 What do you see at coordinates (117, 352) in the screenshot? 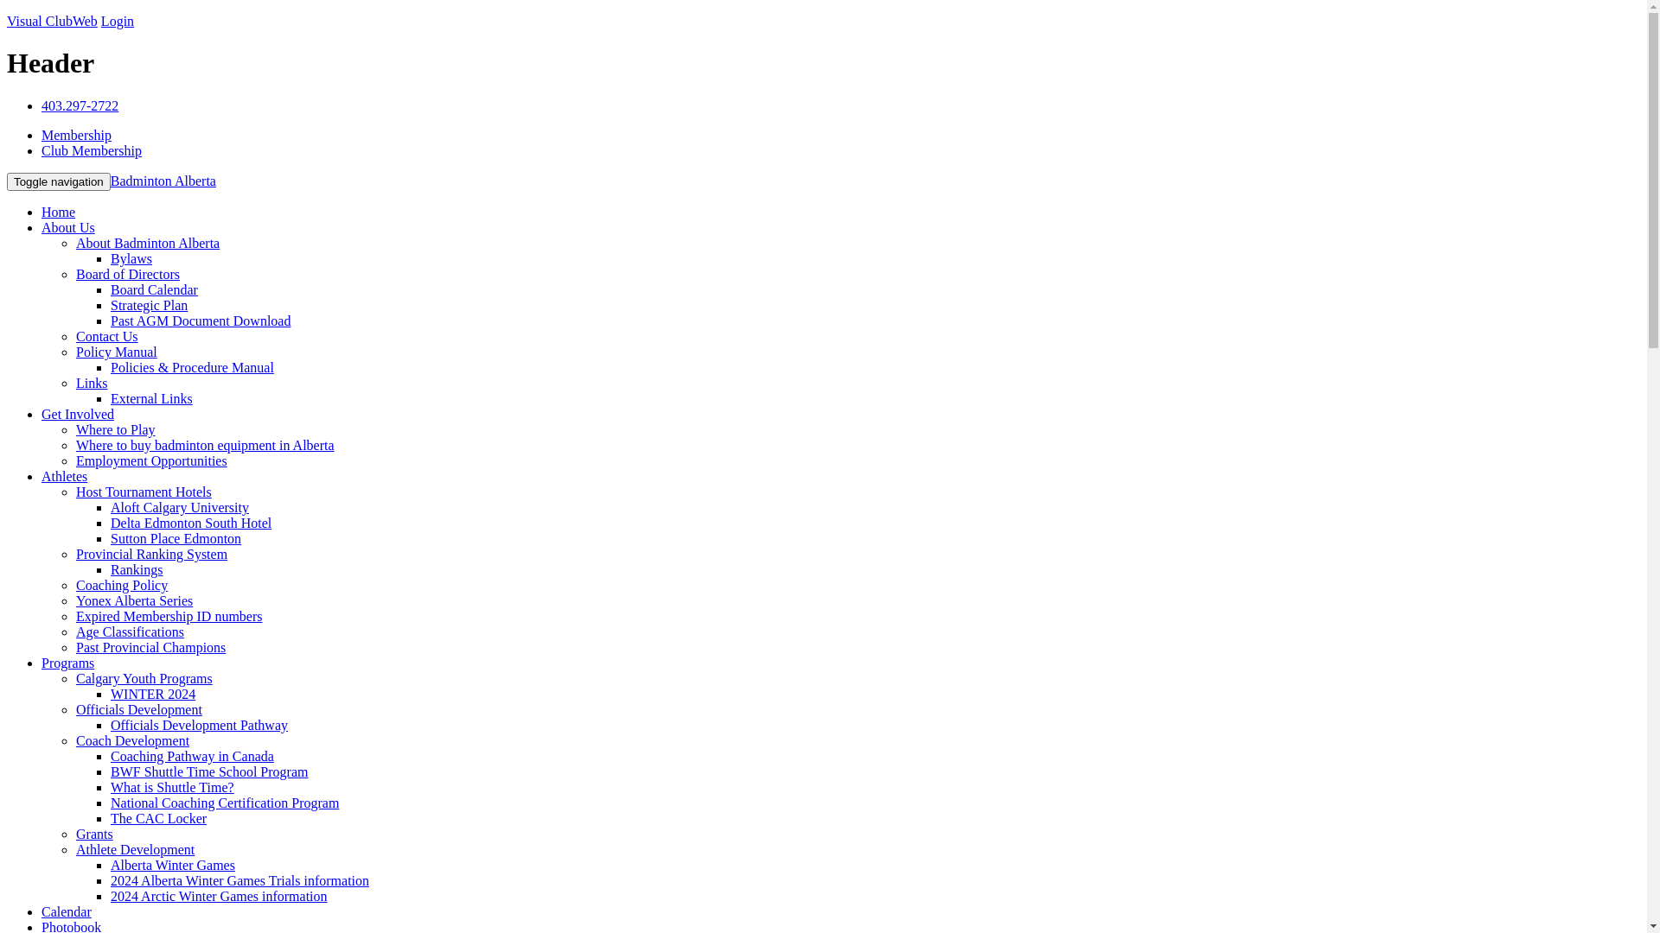
I see `Policy Manual` at bounding box center [117, 352].